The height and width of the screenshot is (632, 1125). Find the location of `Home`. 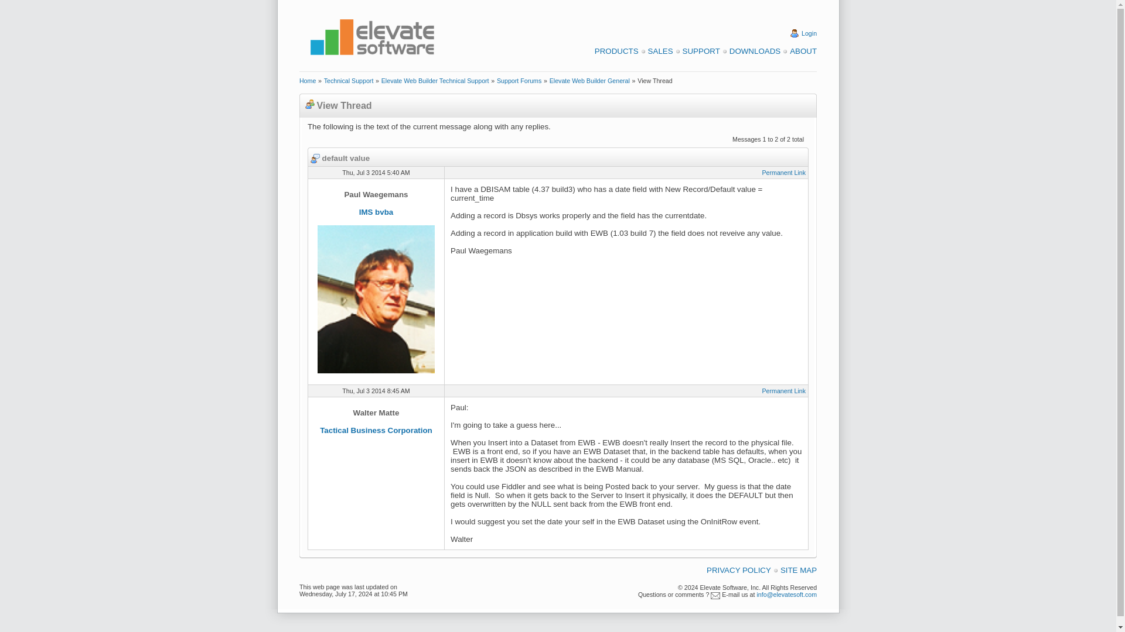

Home is located at coordinates (307, 80).